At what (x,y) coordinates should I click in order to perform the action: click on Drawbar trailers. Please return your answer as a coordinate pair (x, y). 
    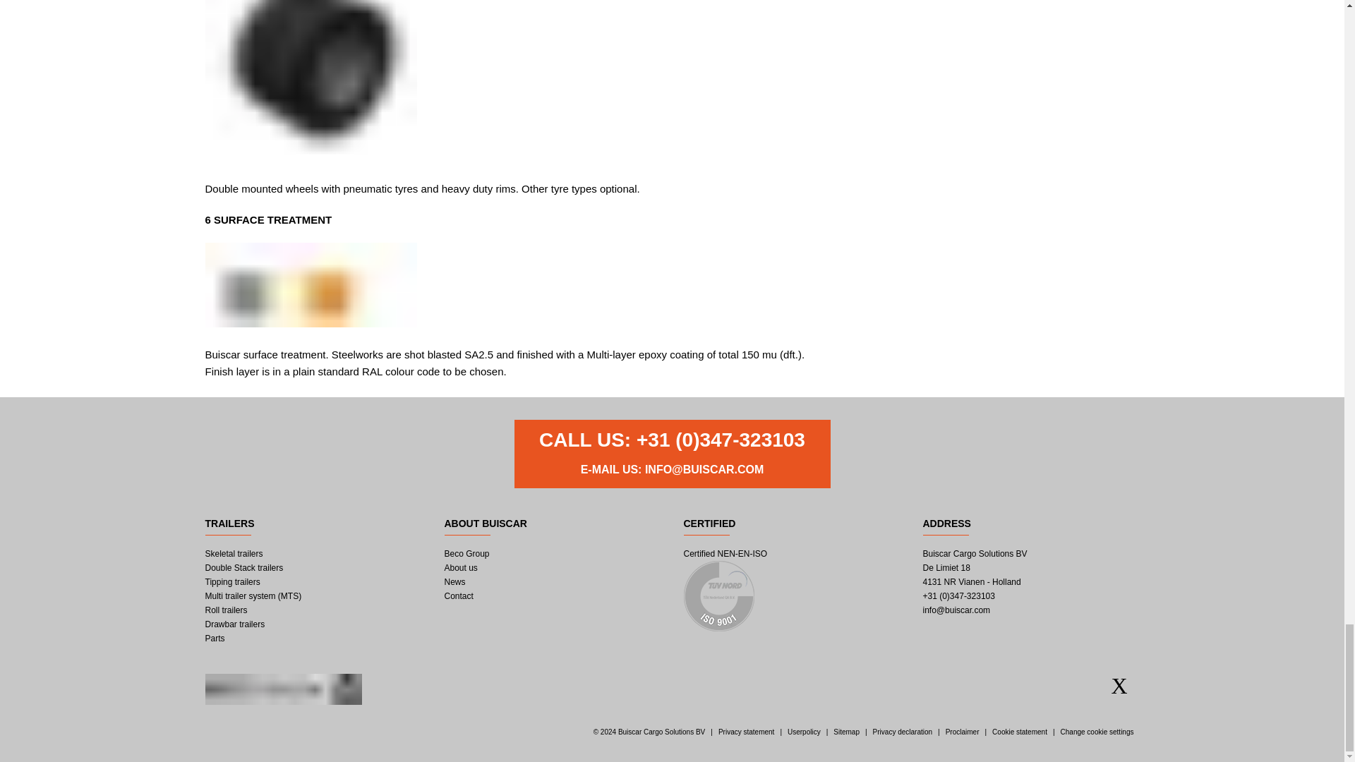
    Looking at the image, I should click on (234, 624).